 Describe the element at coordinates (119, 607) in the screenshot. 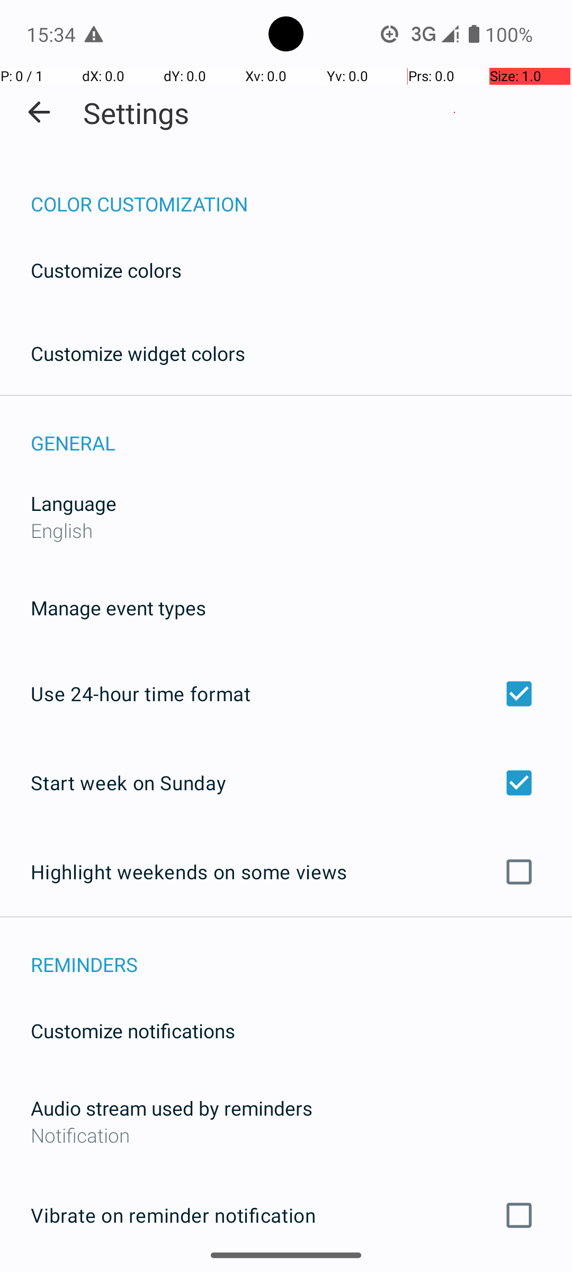

I see `Manage event types` at that location.